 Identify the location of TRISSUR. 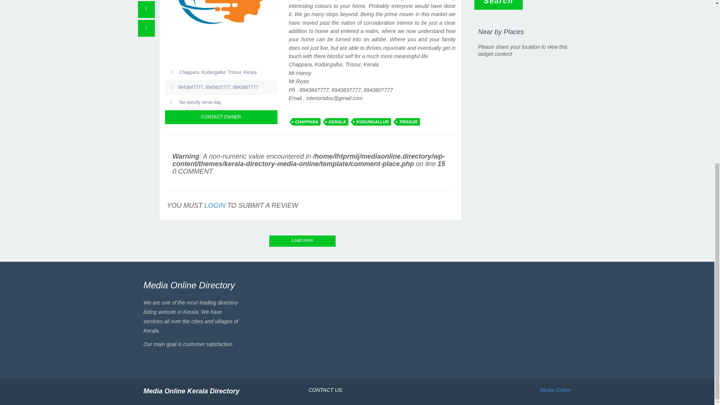
(408, 121).